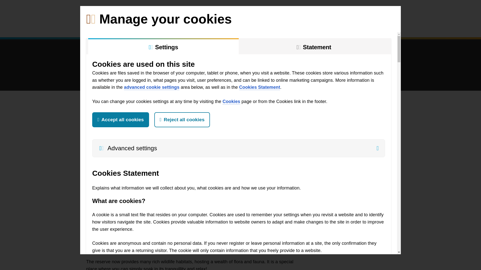 The image size is (481, 270). What do you see at coordinates (125, 11) in the screenshot?
I see `List of East Riding Culture and Leisure sites` at bounding box center [125, 11].